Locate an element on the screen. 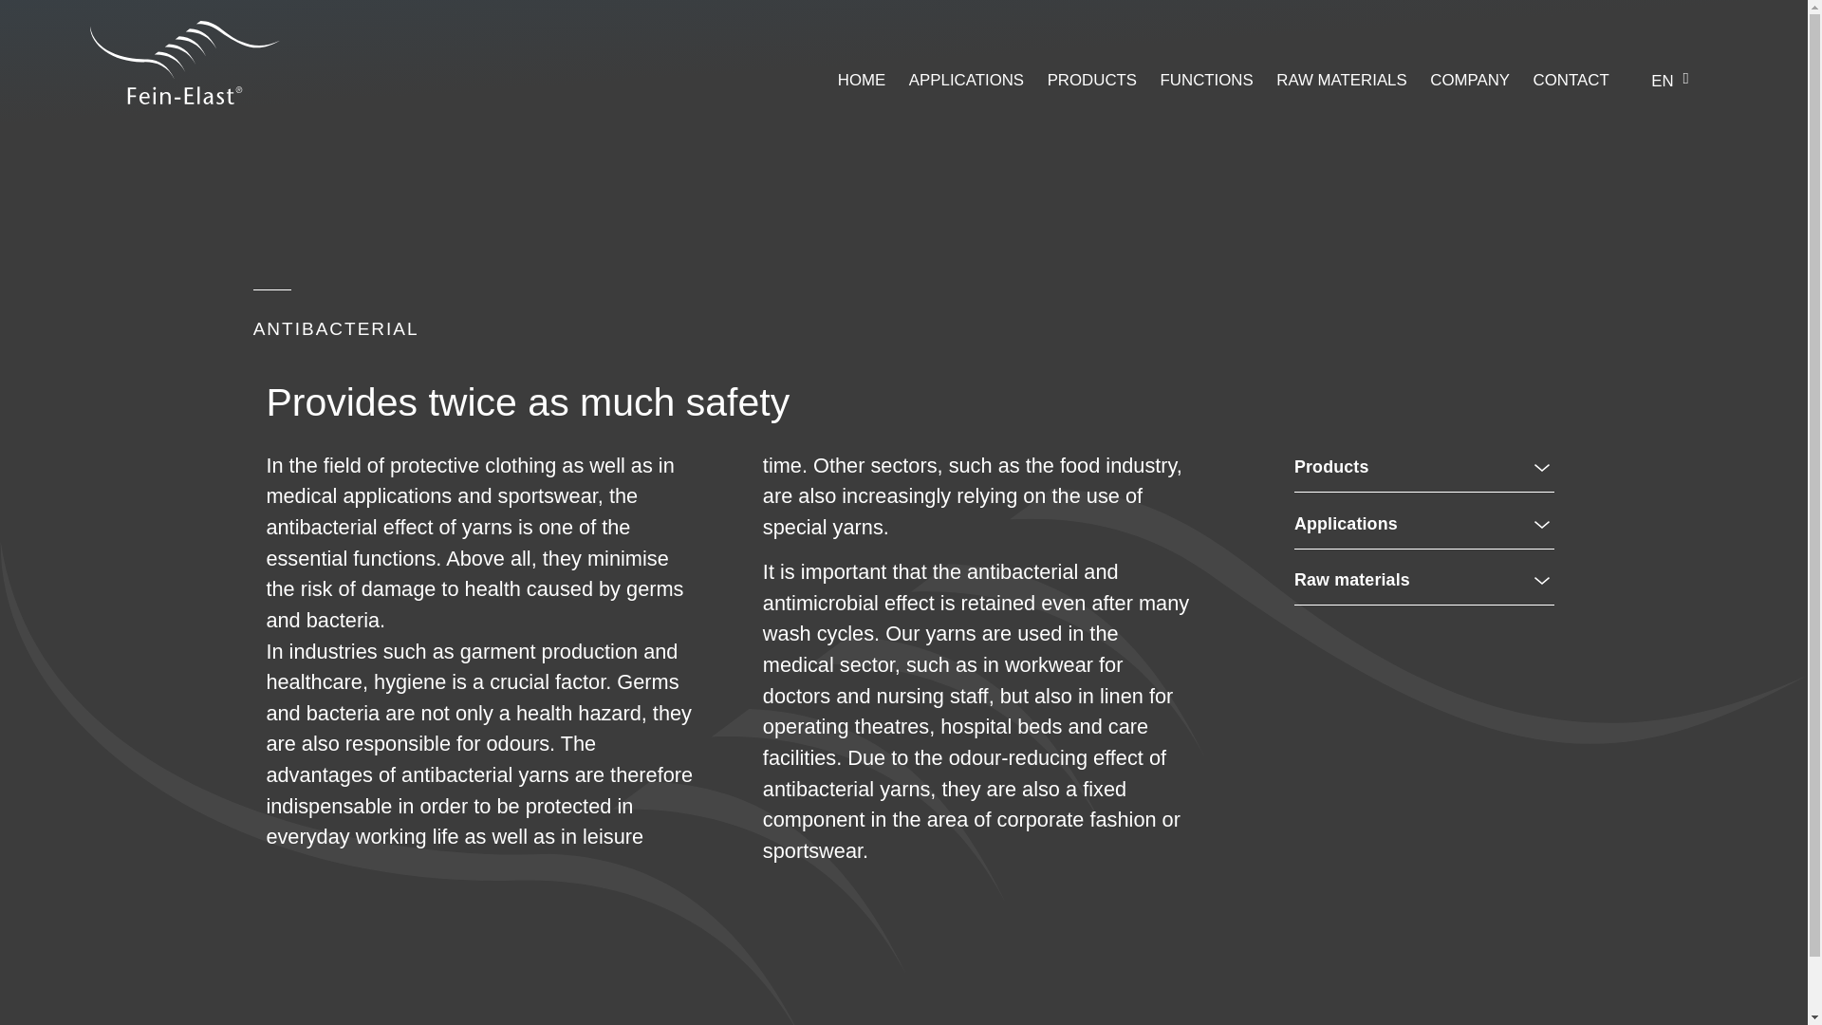  RAW MATERIALS is located at coordinates (1342, 80).